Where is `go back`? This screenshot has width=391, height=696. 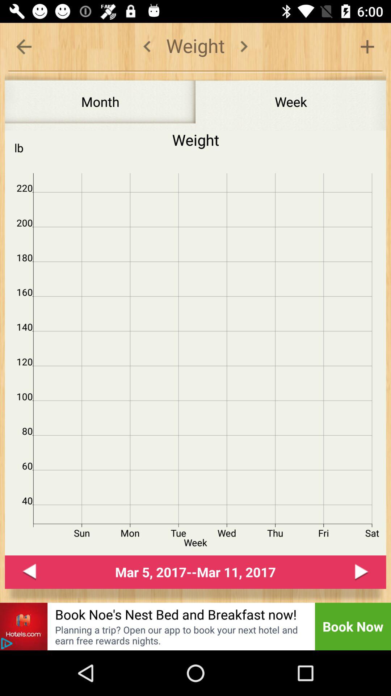 go back is located at coordinates (29, 572).